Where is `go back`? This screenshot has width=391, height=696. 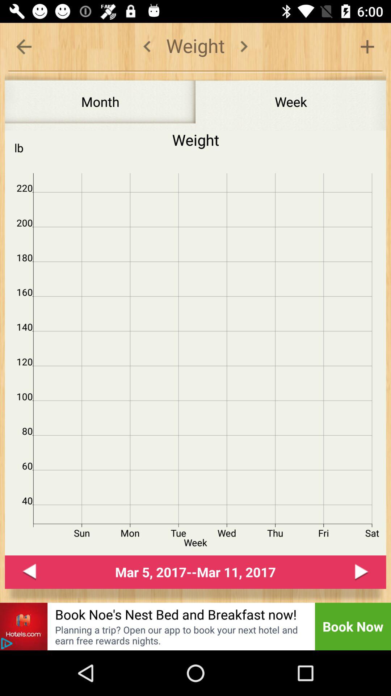 go back is located at coordinates (29, 572).